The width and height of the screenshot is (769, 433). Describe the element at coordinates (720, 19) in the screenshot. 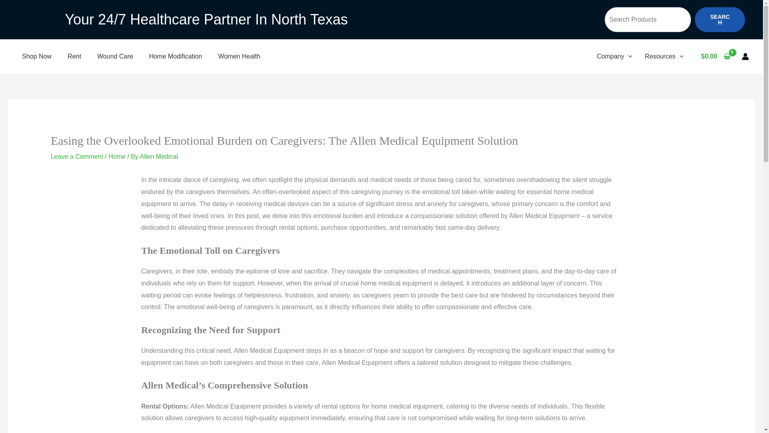

I see `SEARCH` at that location.